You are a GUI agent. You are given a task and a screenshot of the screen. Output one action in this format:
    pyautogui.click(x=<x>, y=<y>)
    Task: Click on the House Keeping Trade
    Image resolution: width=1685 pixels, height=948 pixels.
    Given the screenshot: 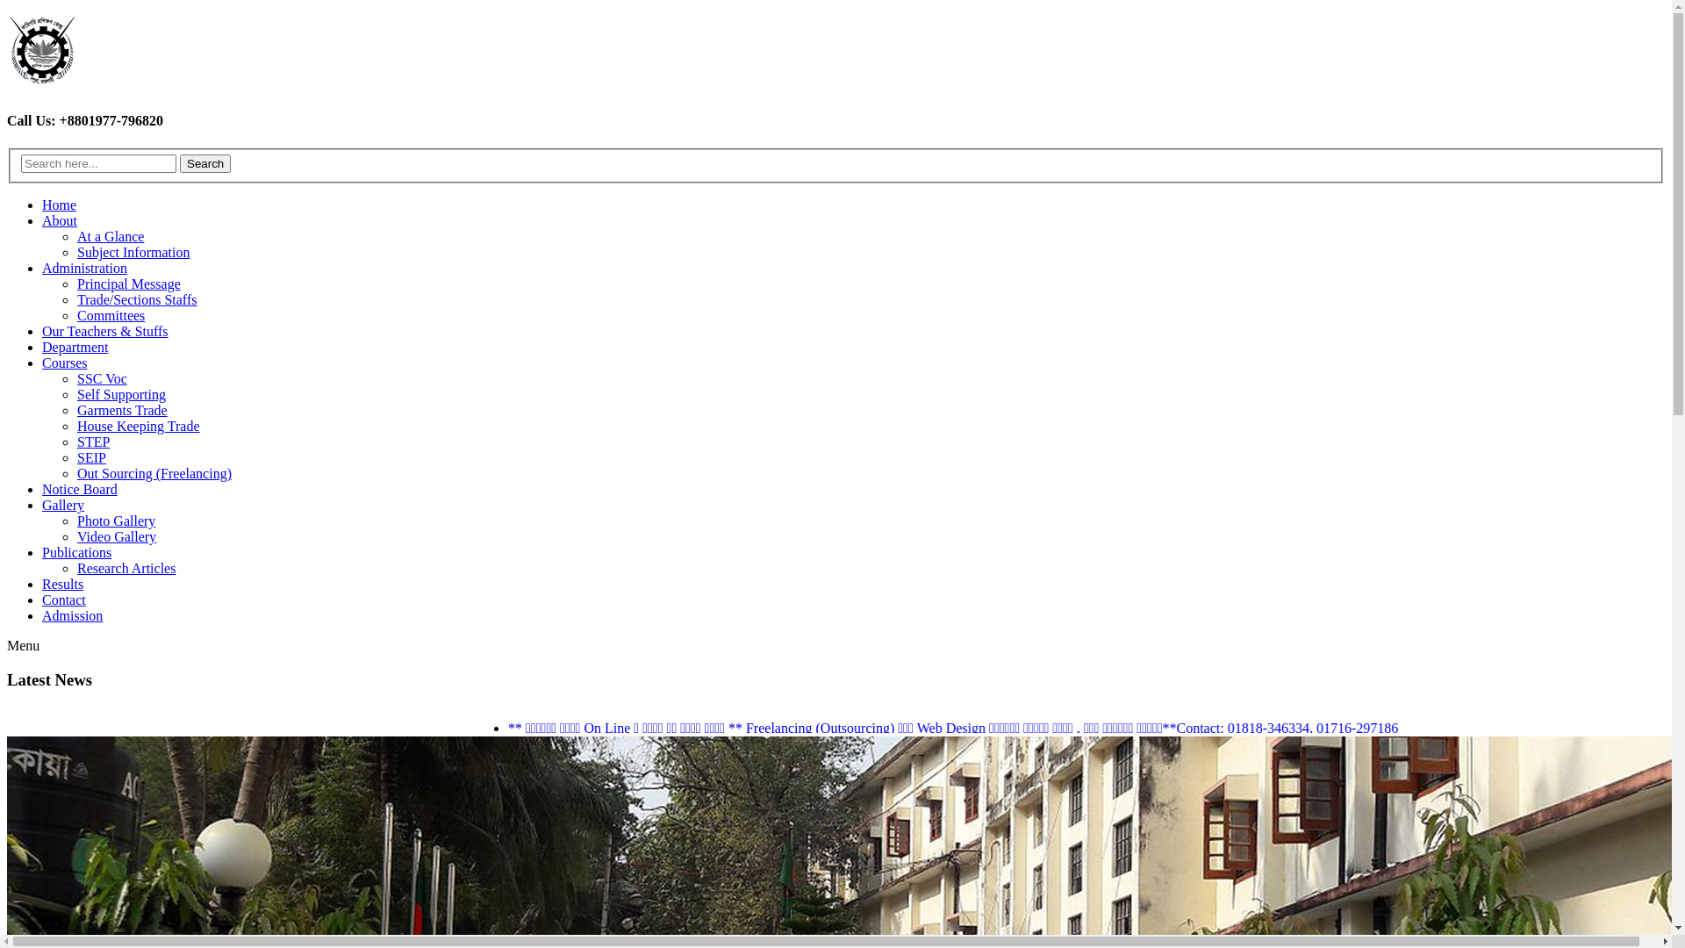 What is the action you would take?
    pyautogui.click(x=139, y=427)
    